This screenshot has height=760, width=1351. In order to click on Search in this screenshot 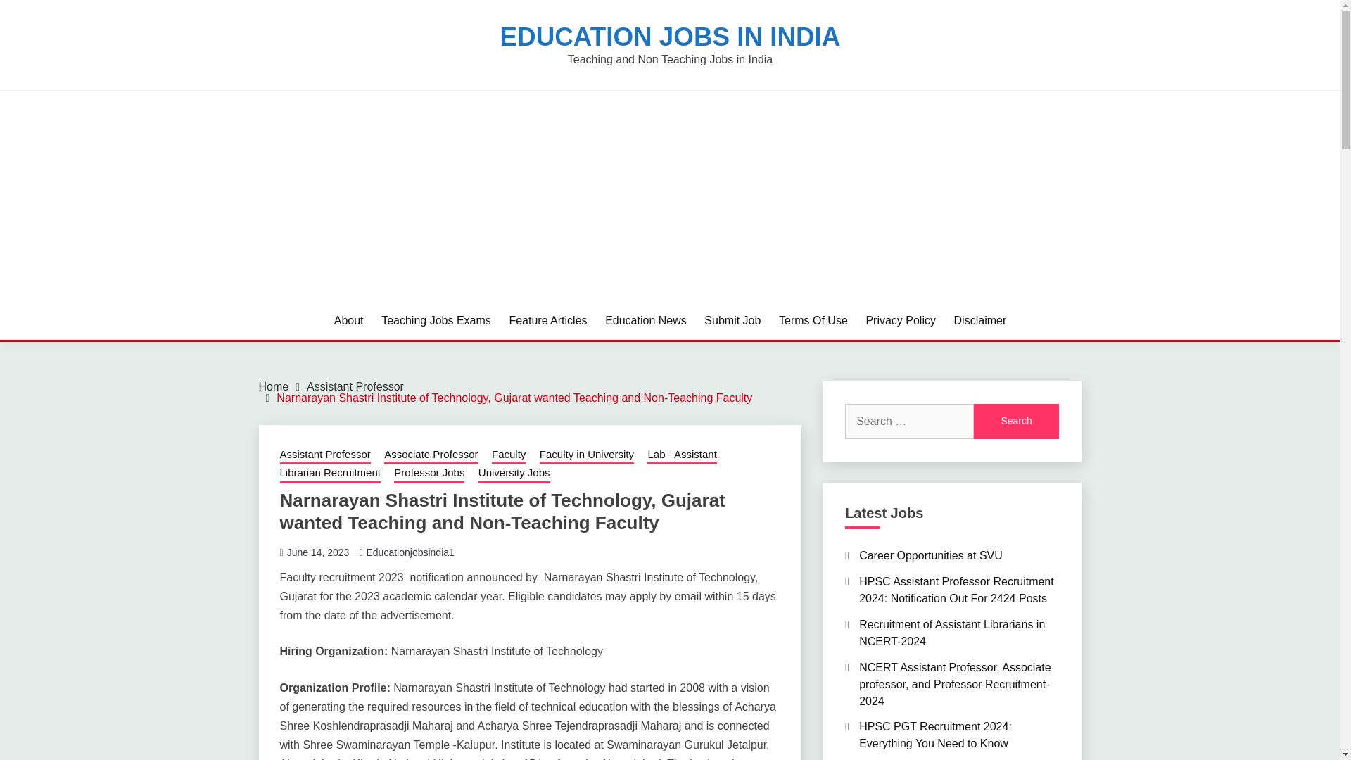, I will do `click(1016, 421)`.